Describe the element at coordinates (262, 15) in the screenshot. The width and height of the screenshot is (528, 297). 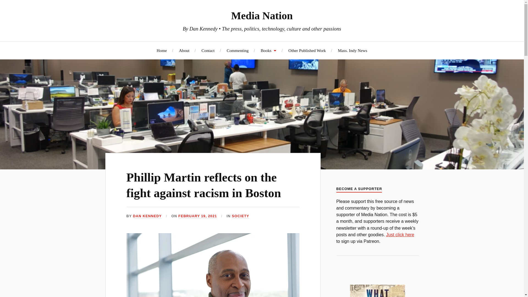
I see `Media Nation` at that location.